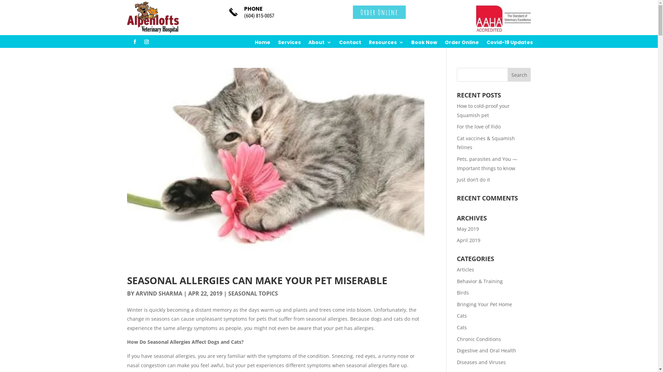 Image resolution: width=663 pixels, height=372 pixels. I want to click on Order Online, so click(462, 44).